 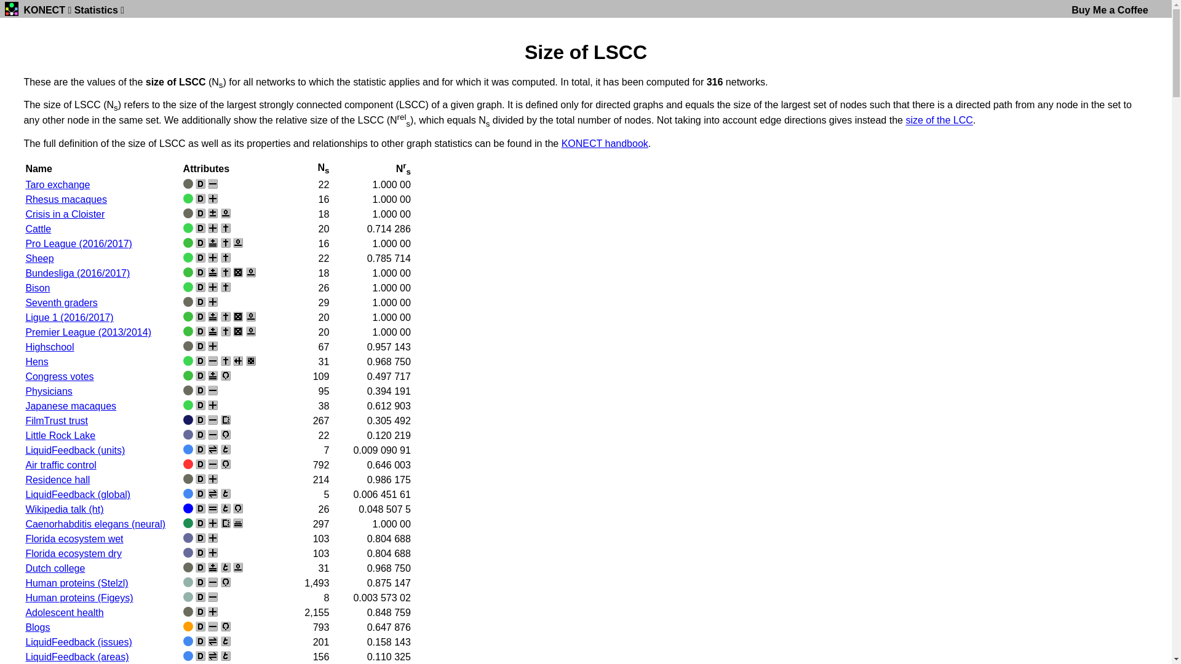 I want to click on Unweighted, no multiple edges, so click(x=213, y=420).